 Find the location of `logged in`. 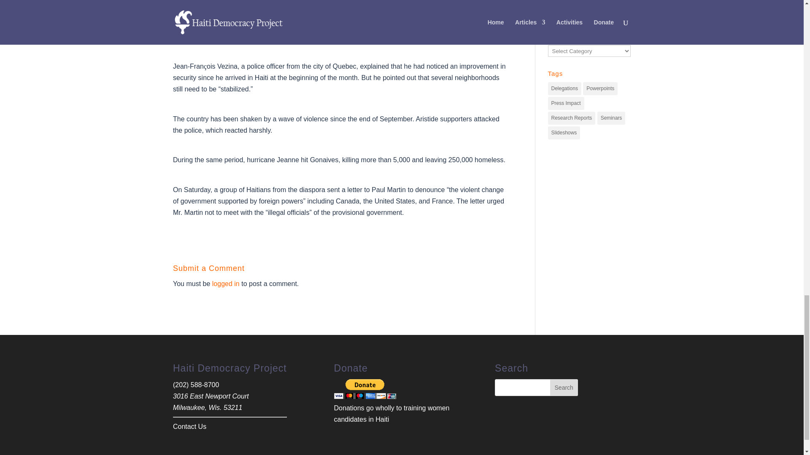

logged in is located at coordinates (226, 284).